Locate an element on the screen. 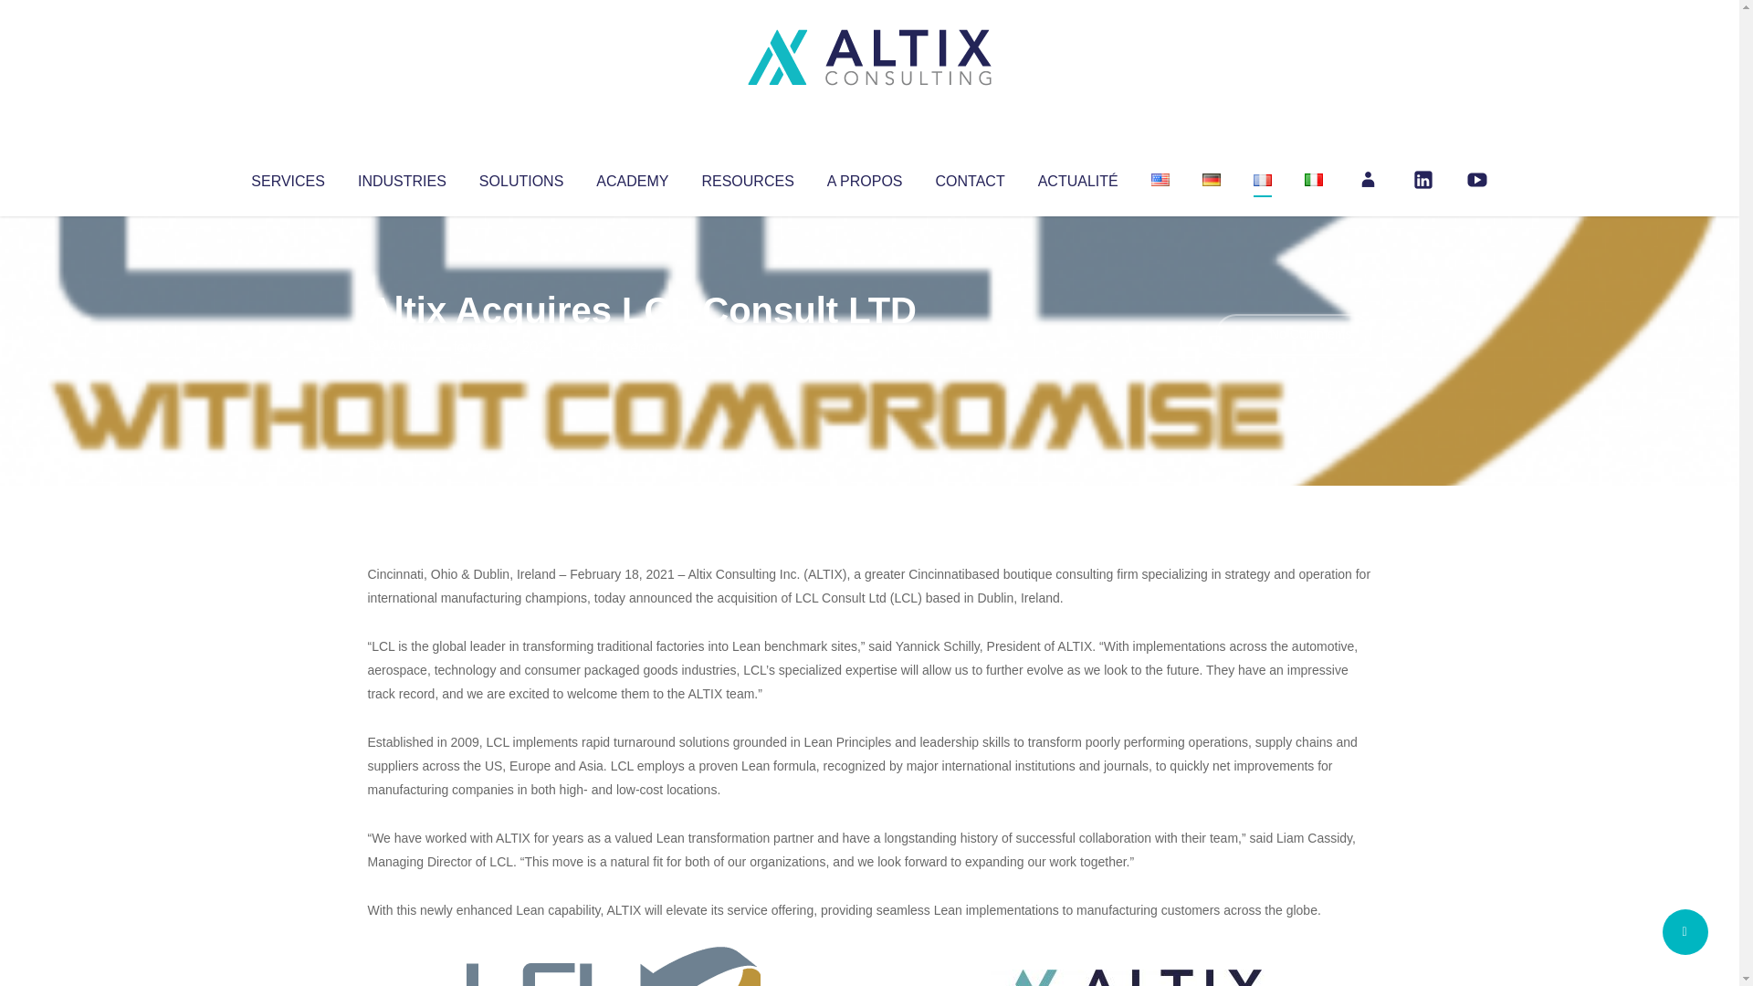  SOLUTIONS is located at coordinates (520, 177).